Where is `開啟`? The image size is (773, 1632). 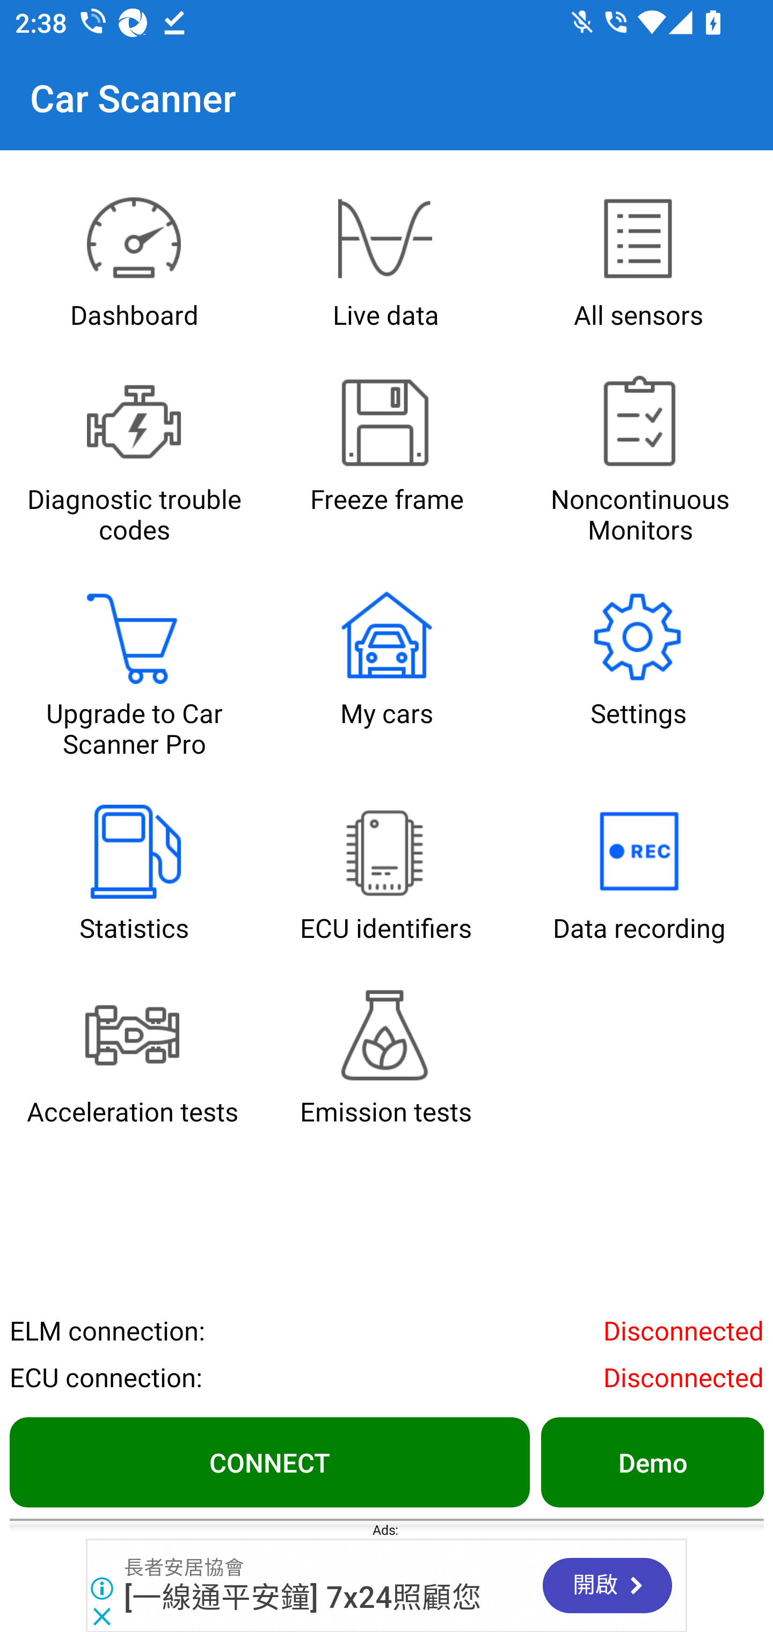 開啟 is located at coordinates (607, 1585).